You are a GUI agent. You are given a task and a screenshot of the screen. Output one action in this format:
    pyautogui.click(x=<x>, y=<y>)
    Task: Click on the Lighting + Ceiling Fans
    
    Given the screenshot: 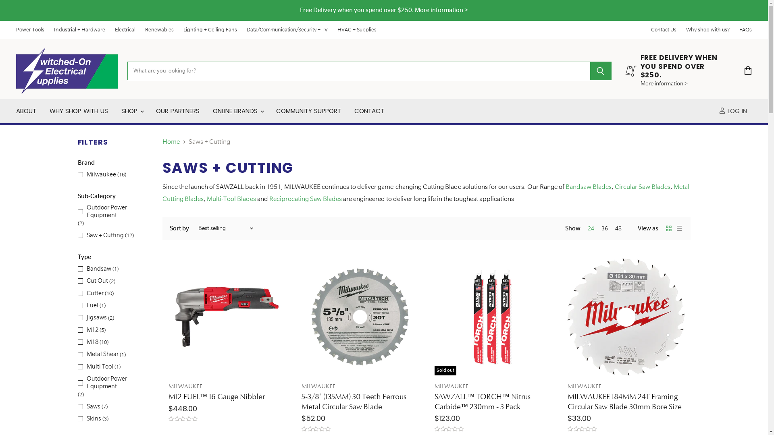 What is the action you would take?
    pyautogui.click(x=210, y=30)
    